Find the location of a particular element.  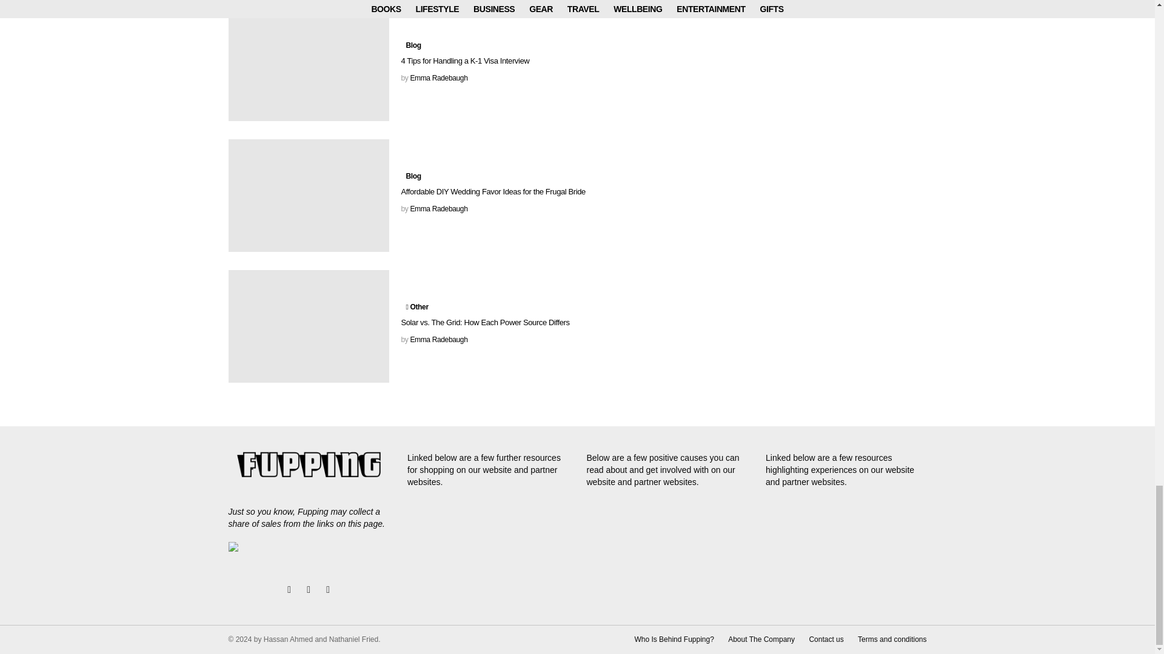

Solar vs. The Grid: How Each Power Source Differs is located at coordinates (308, 326).